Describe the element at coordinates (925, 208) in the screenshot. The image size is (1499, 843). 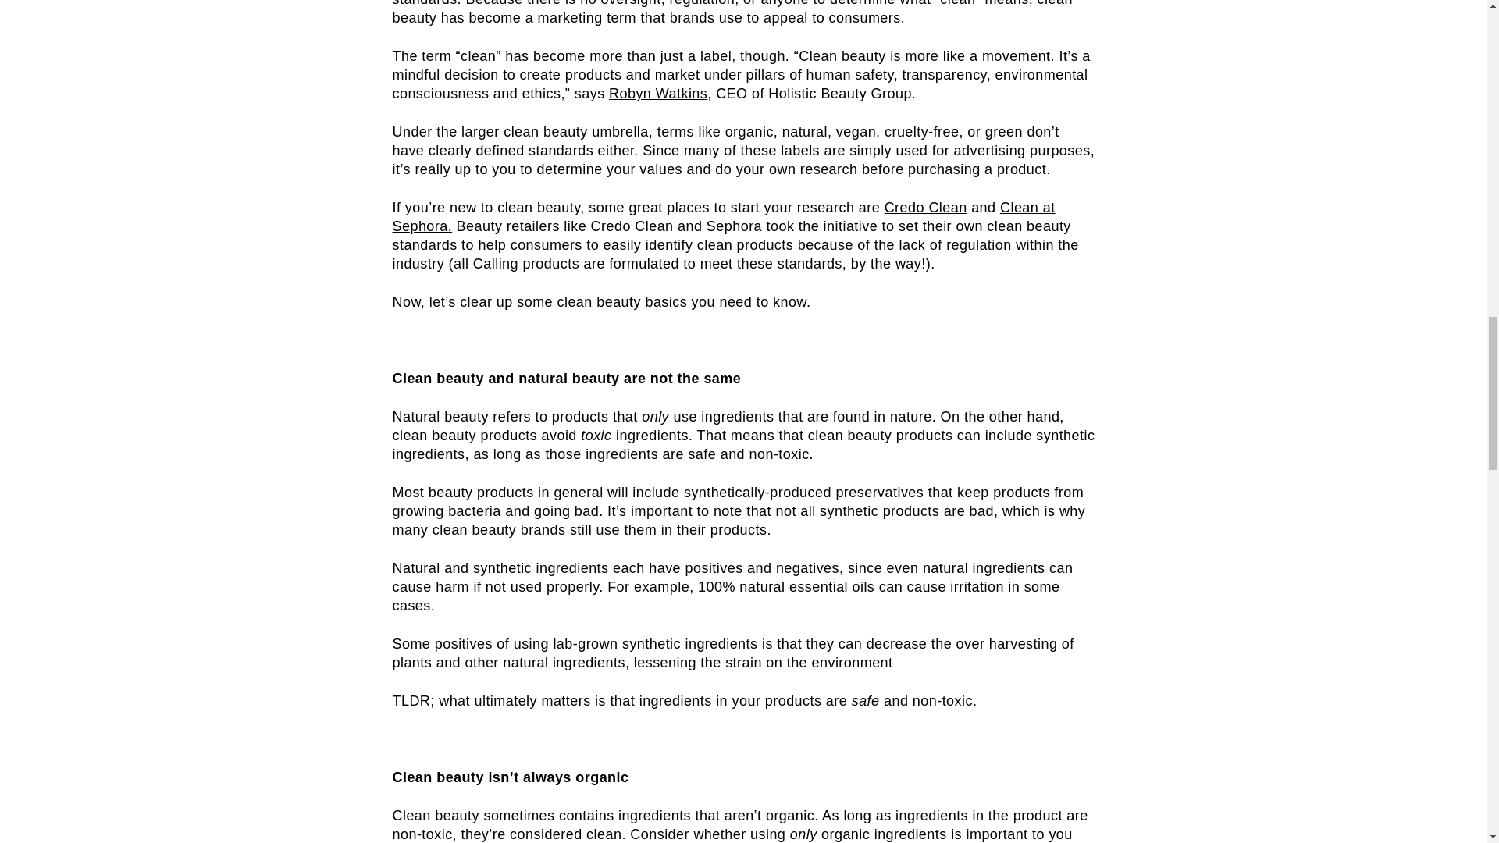
I see `Credo Clean` at that location.